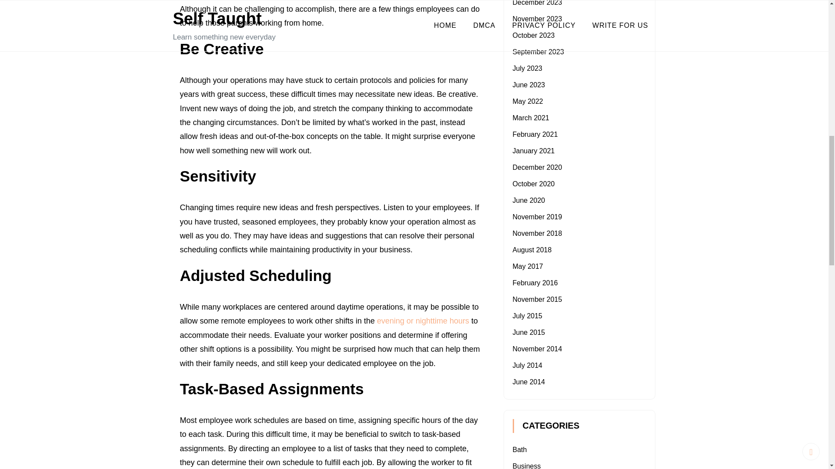 The height and width of the screenshot is (469, 835). Describe the element at coordinates (533, 35) in the screenshot. I see `October 2023` at that location.